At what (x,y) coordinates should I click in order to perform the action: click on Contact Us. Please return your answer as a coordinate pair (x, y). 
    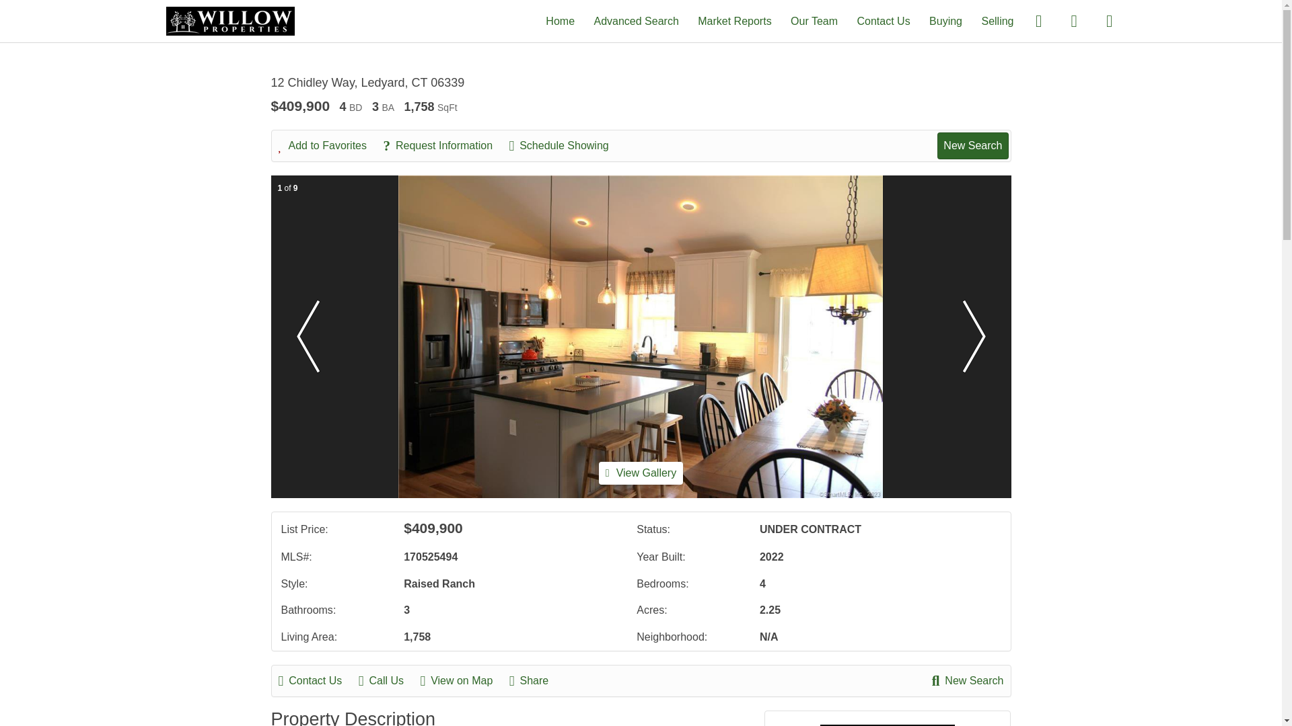
    Looking at the image, I should click on (884, 20).